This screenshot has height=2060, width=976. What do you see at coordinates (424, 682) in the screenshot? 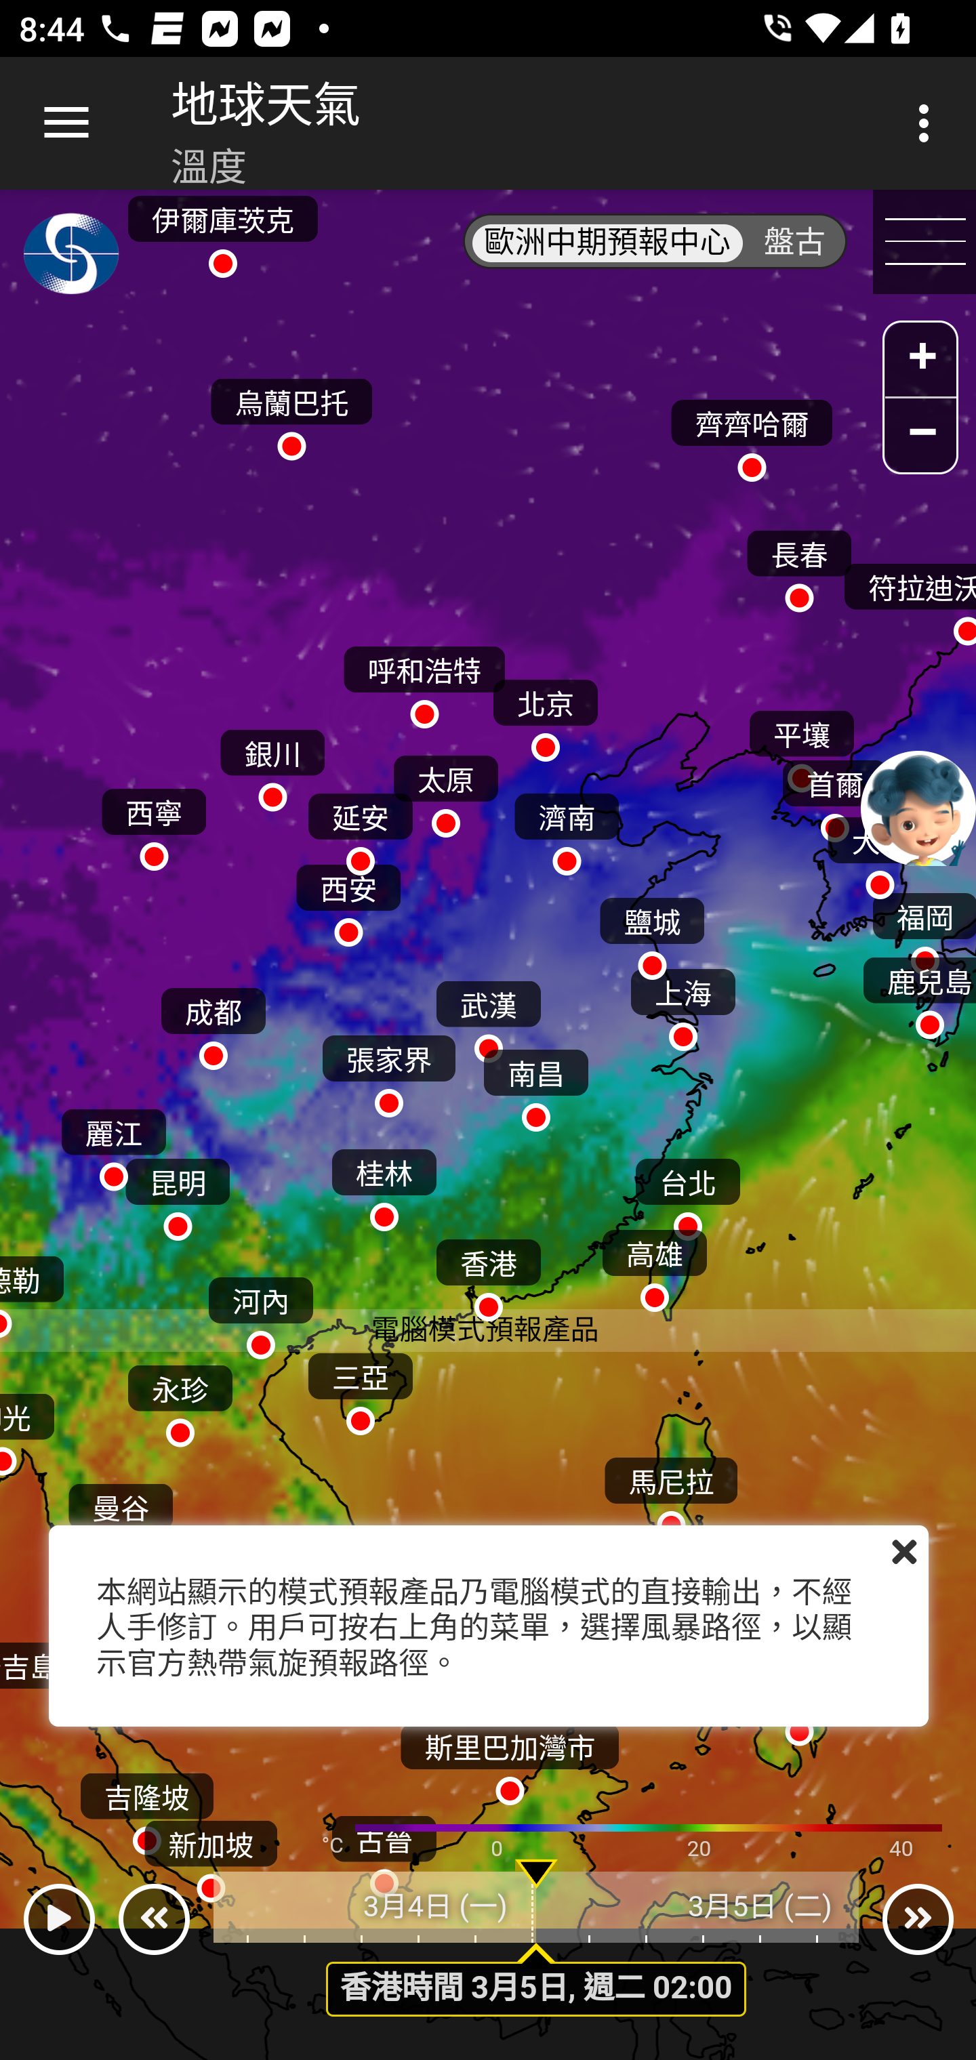
I see `呼和浩特` at bounding box center [424, 682].